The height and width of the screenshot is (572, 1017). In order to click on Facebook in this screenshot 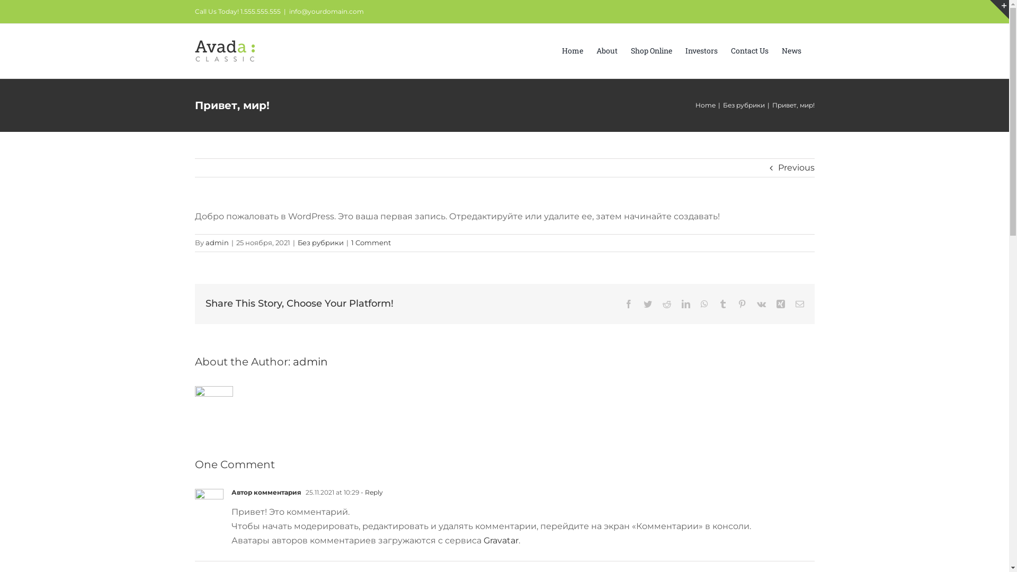, I will do `click(628, 304)`.